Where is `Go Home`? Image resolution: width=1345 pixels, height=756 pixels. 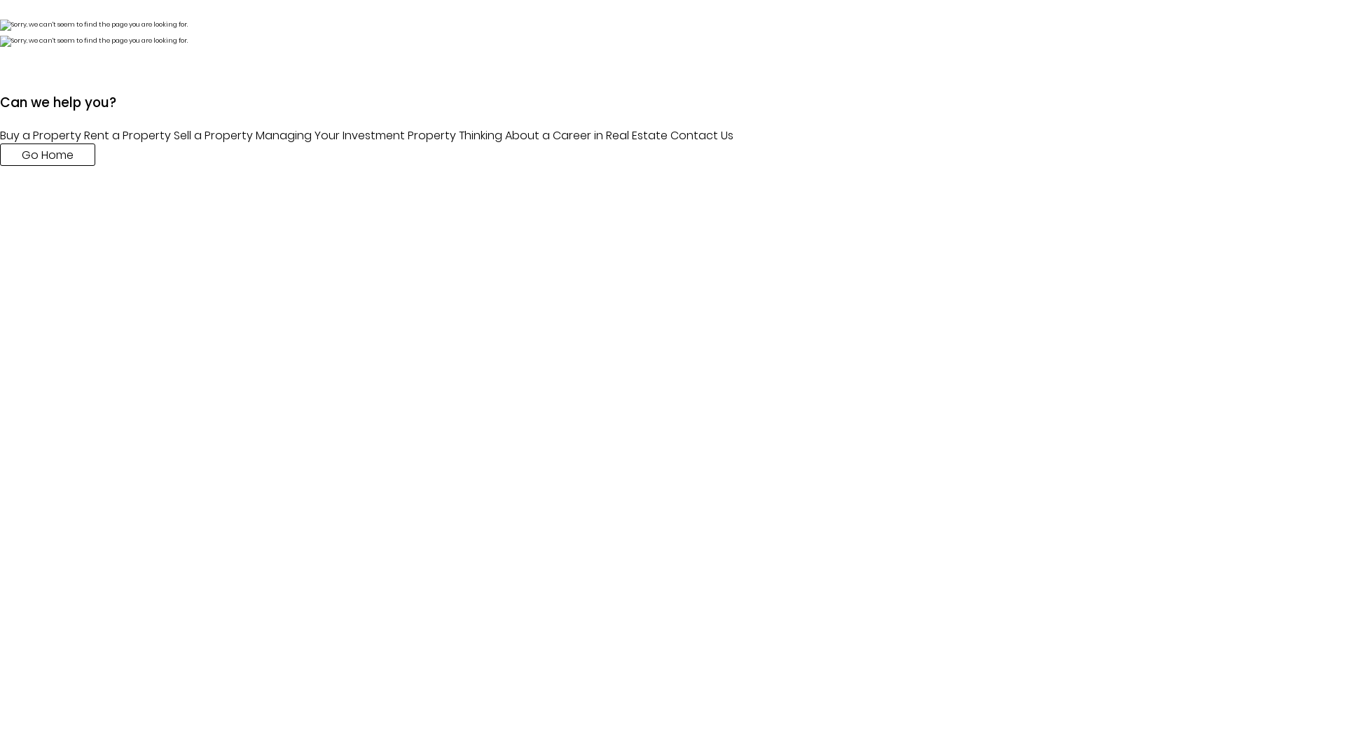 Go Home is located at coordinates (48, 155).